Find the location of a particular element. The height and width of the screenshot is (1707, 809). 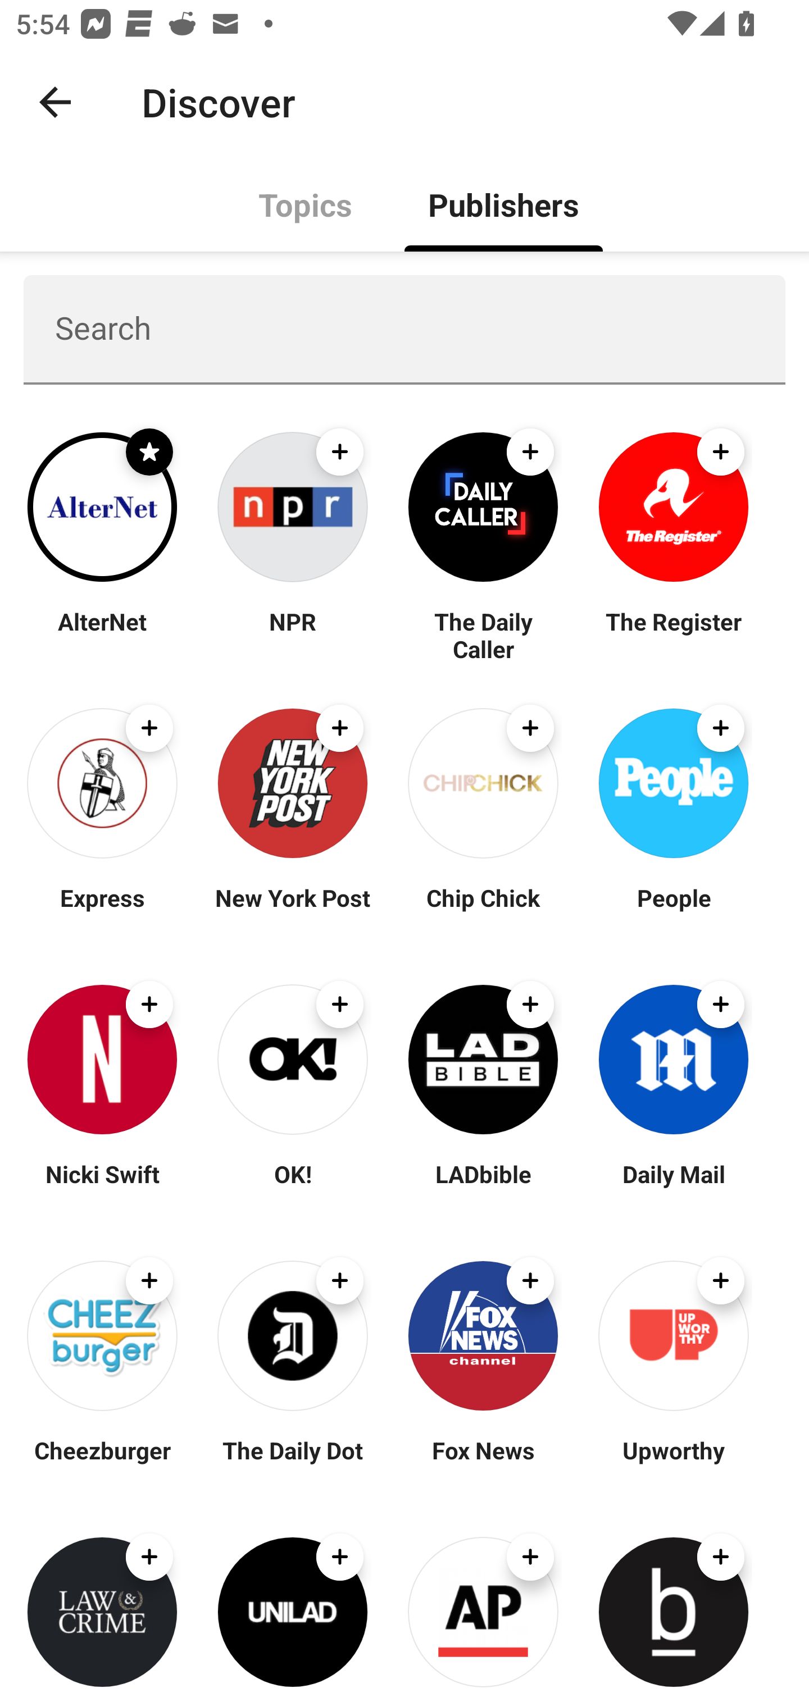

LADbible is located at coordinates (483, 1187).